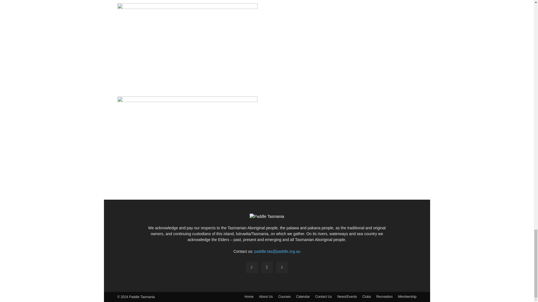 The image size is (538, 302). I want to click on Facebook, so click(252, 267).